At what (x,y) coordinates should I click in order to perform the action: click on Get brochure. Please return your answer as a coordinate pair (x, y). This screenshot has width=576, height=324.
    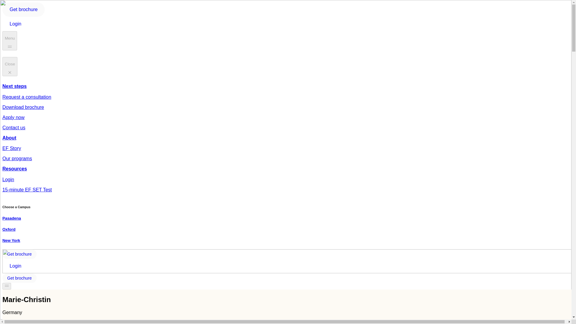
    Looking at the image, I should click on (19, 278).